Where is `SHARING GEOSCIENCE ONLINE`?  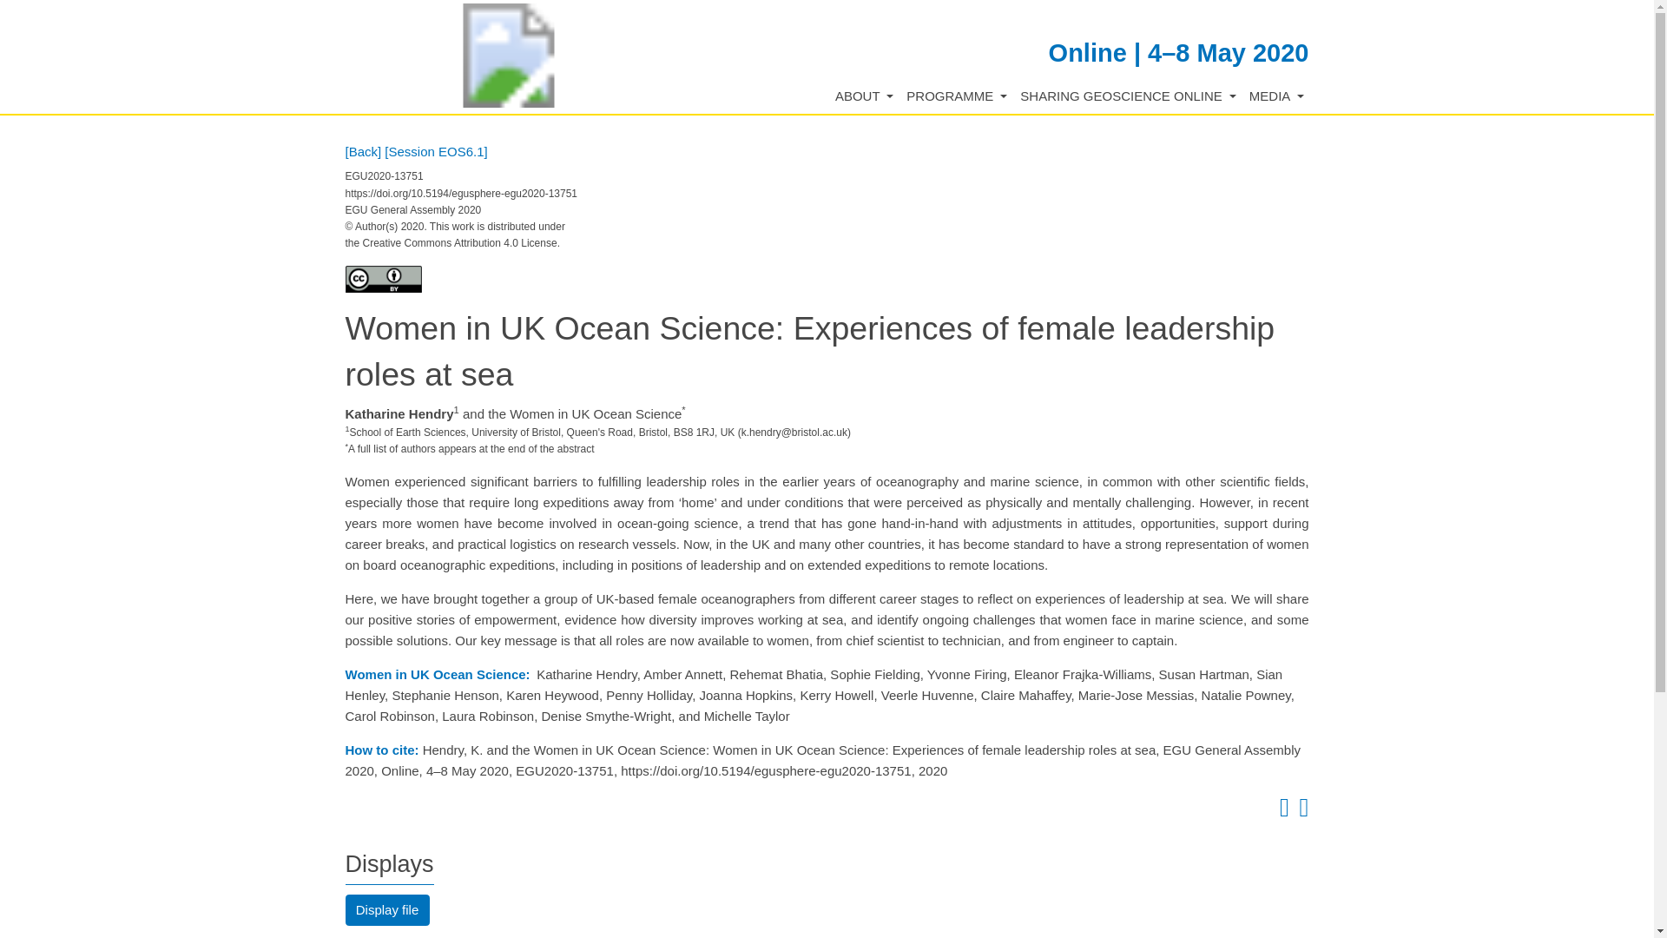 SHARING GEOSCIENCE ONLINE is located at coordinates (1129, 97).